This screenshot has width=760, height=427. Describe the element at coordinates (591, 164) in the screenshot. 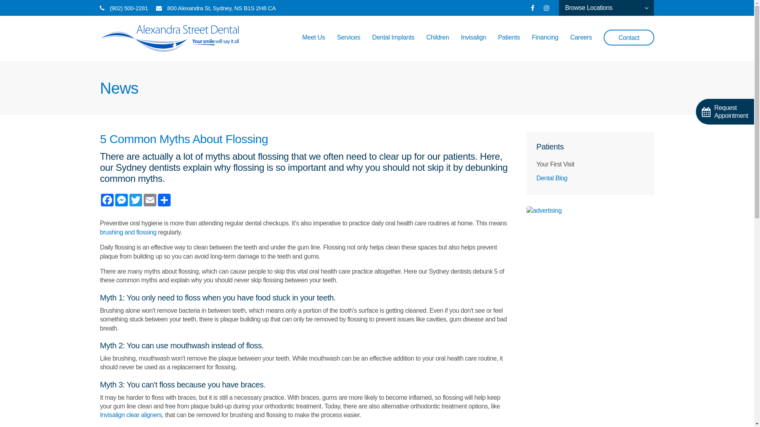

I see `Your First Visit` at that location.